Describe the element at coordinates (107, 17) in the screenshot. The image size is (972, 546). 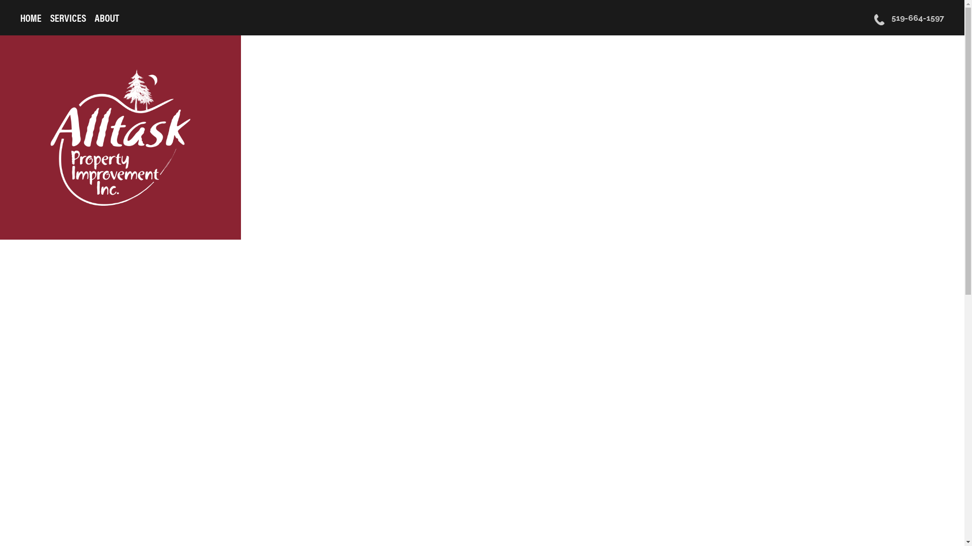
I see `ABOUT` at that location.